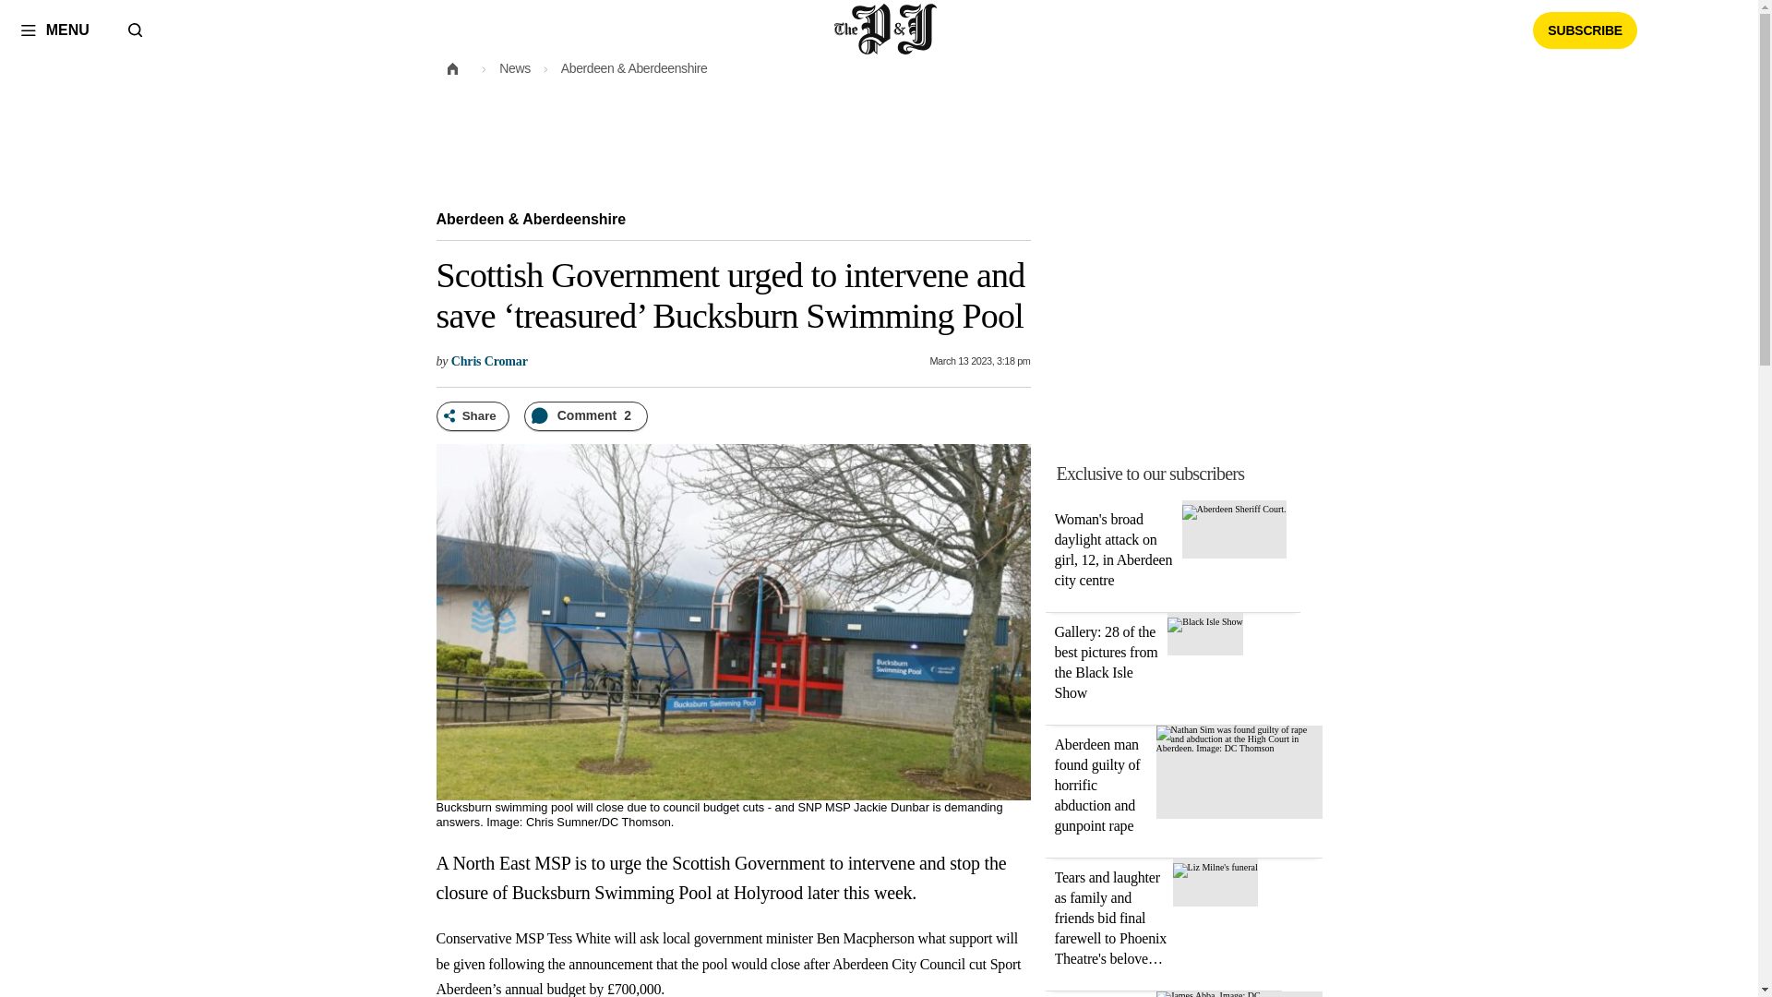 Image resolution: width=1772 pixels, height=997 pixels. What do you see at coordinates (54, 30) in the screenshot?
I see `MENU` at bounding box center [54, 30].